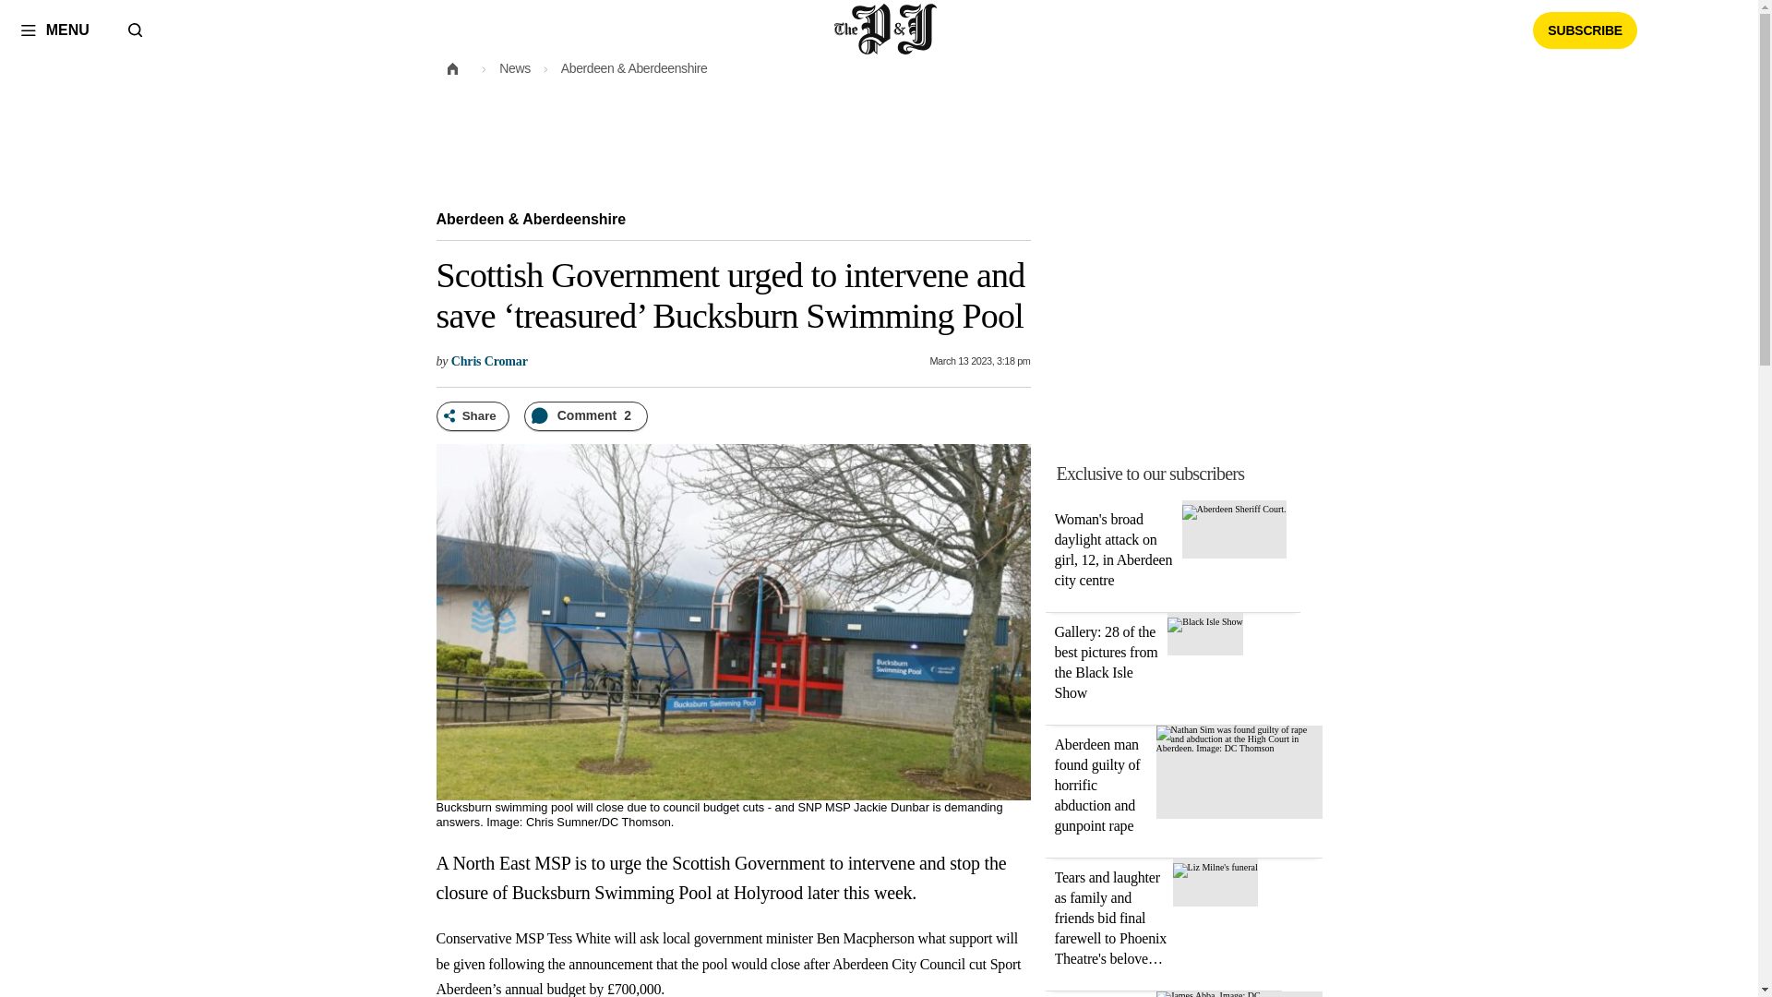 Image resolution: width=1772 pixels, height=997 pixels. What do you see at coordinates (54, 30) in the screenshot?
I see `MENU` at bounding box center [54, 30].